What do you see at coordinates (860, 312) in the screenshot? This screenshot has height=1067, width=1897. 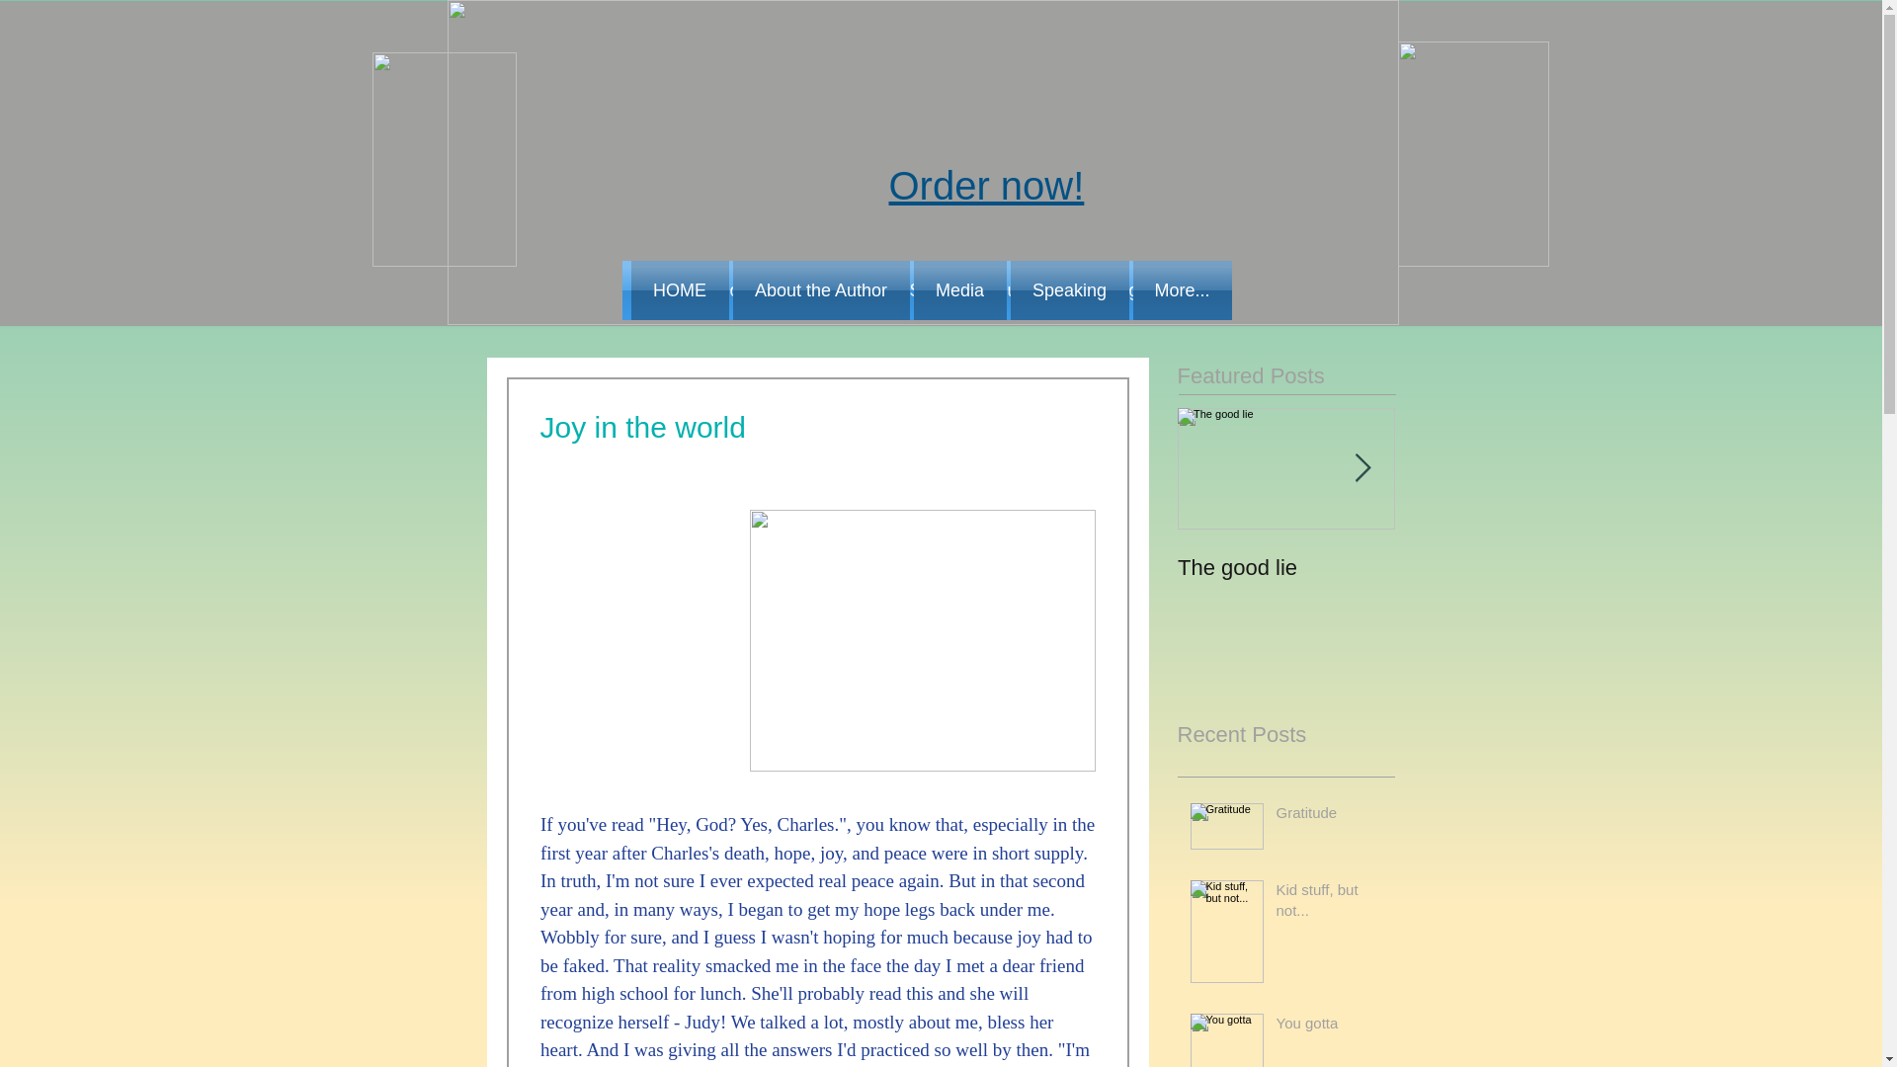 I see `Media` at bounding box center [860, 312].